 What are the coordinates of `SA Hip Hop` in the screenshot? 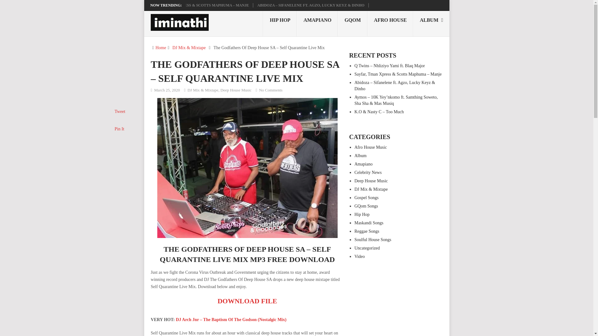 It's located at (280, 23).